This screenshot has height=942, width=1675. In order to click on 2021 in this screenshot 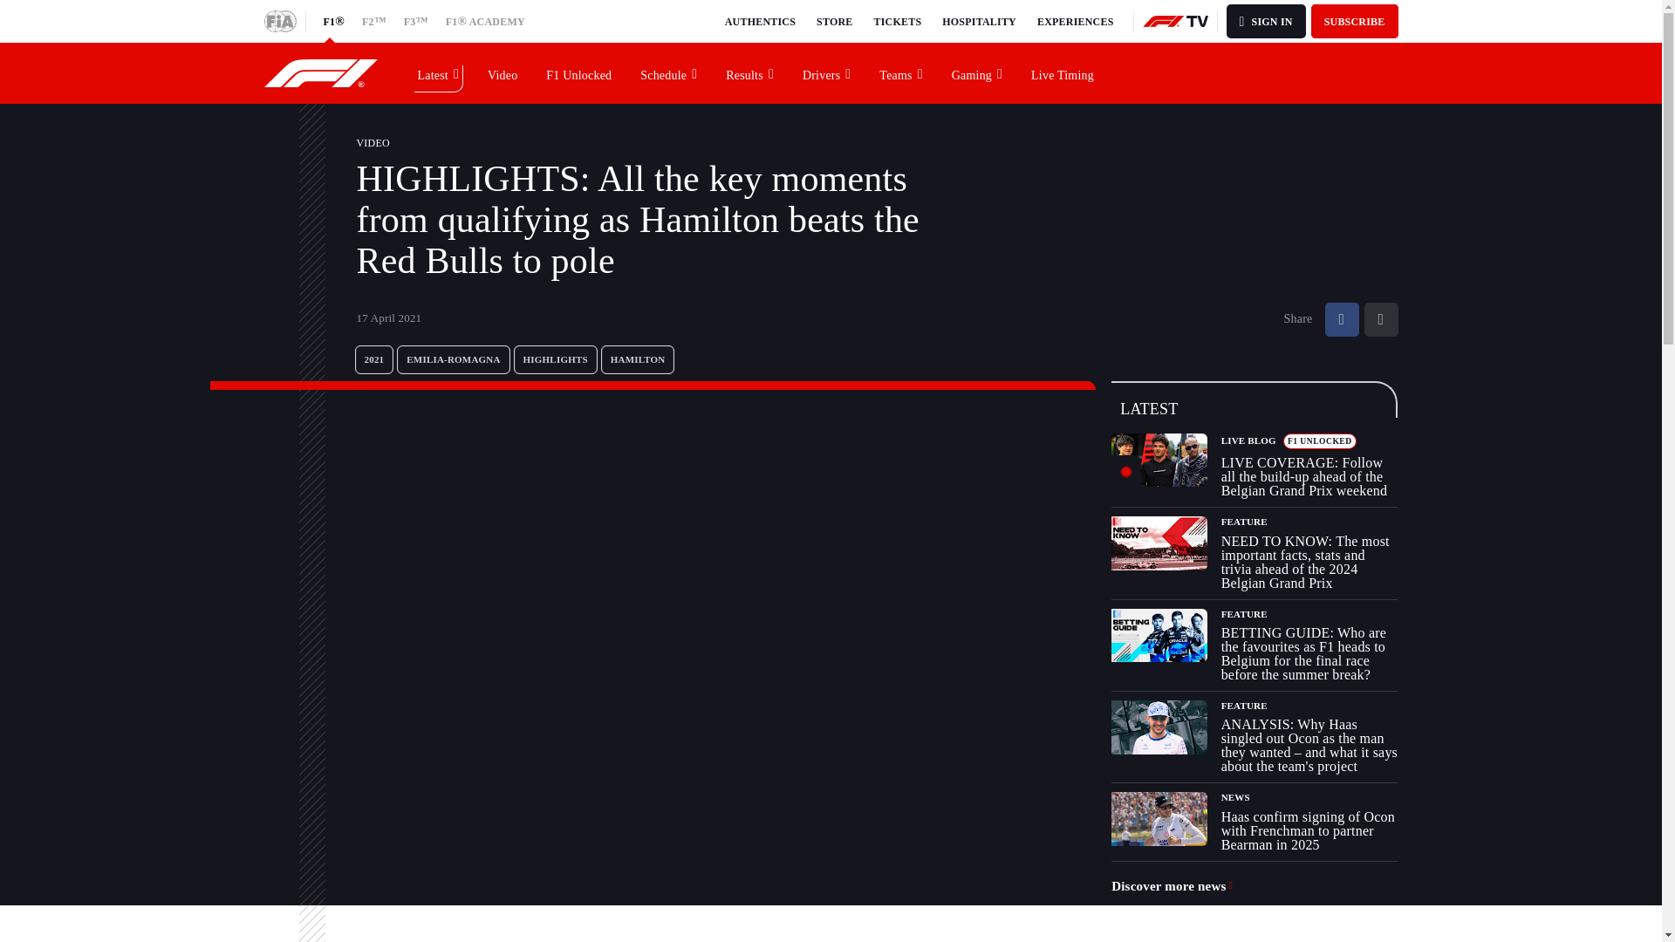, I will do `click(373, 359)`.